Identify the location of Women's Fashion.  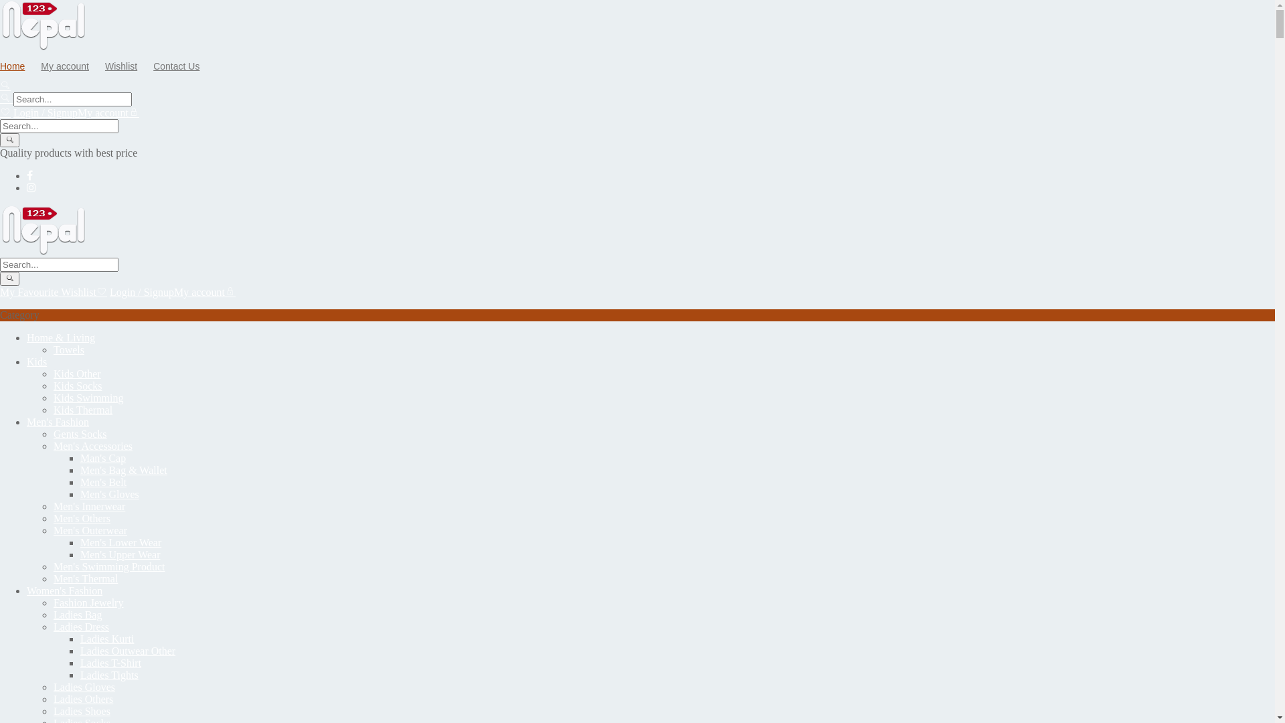
(64, 590).